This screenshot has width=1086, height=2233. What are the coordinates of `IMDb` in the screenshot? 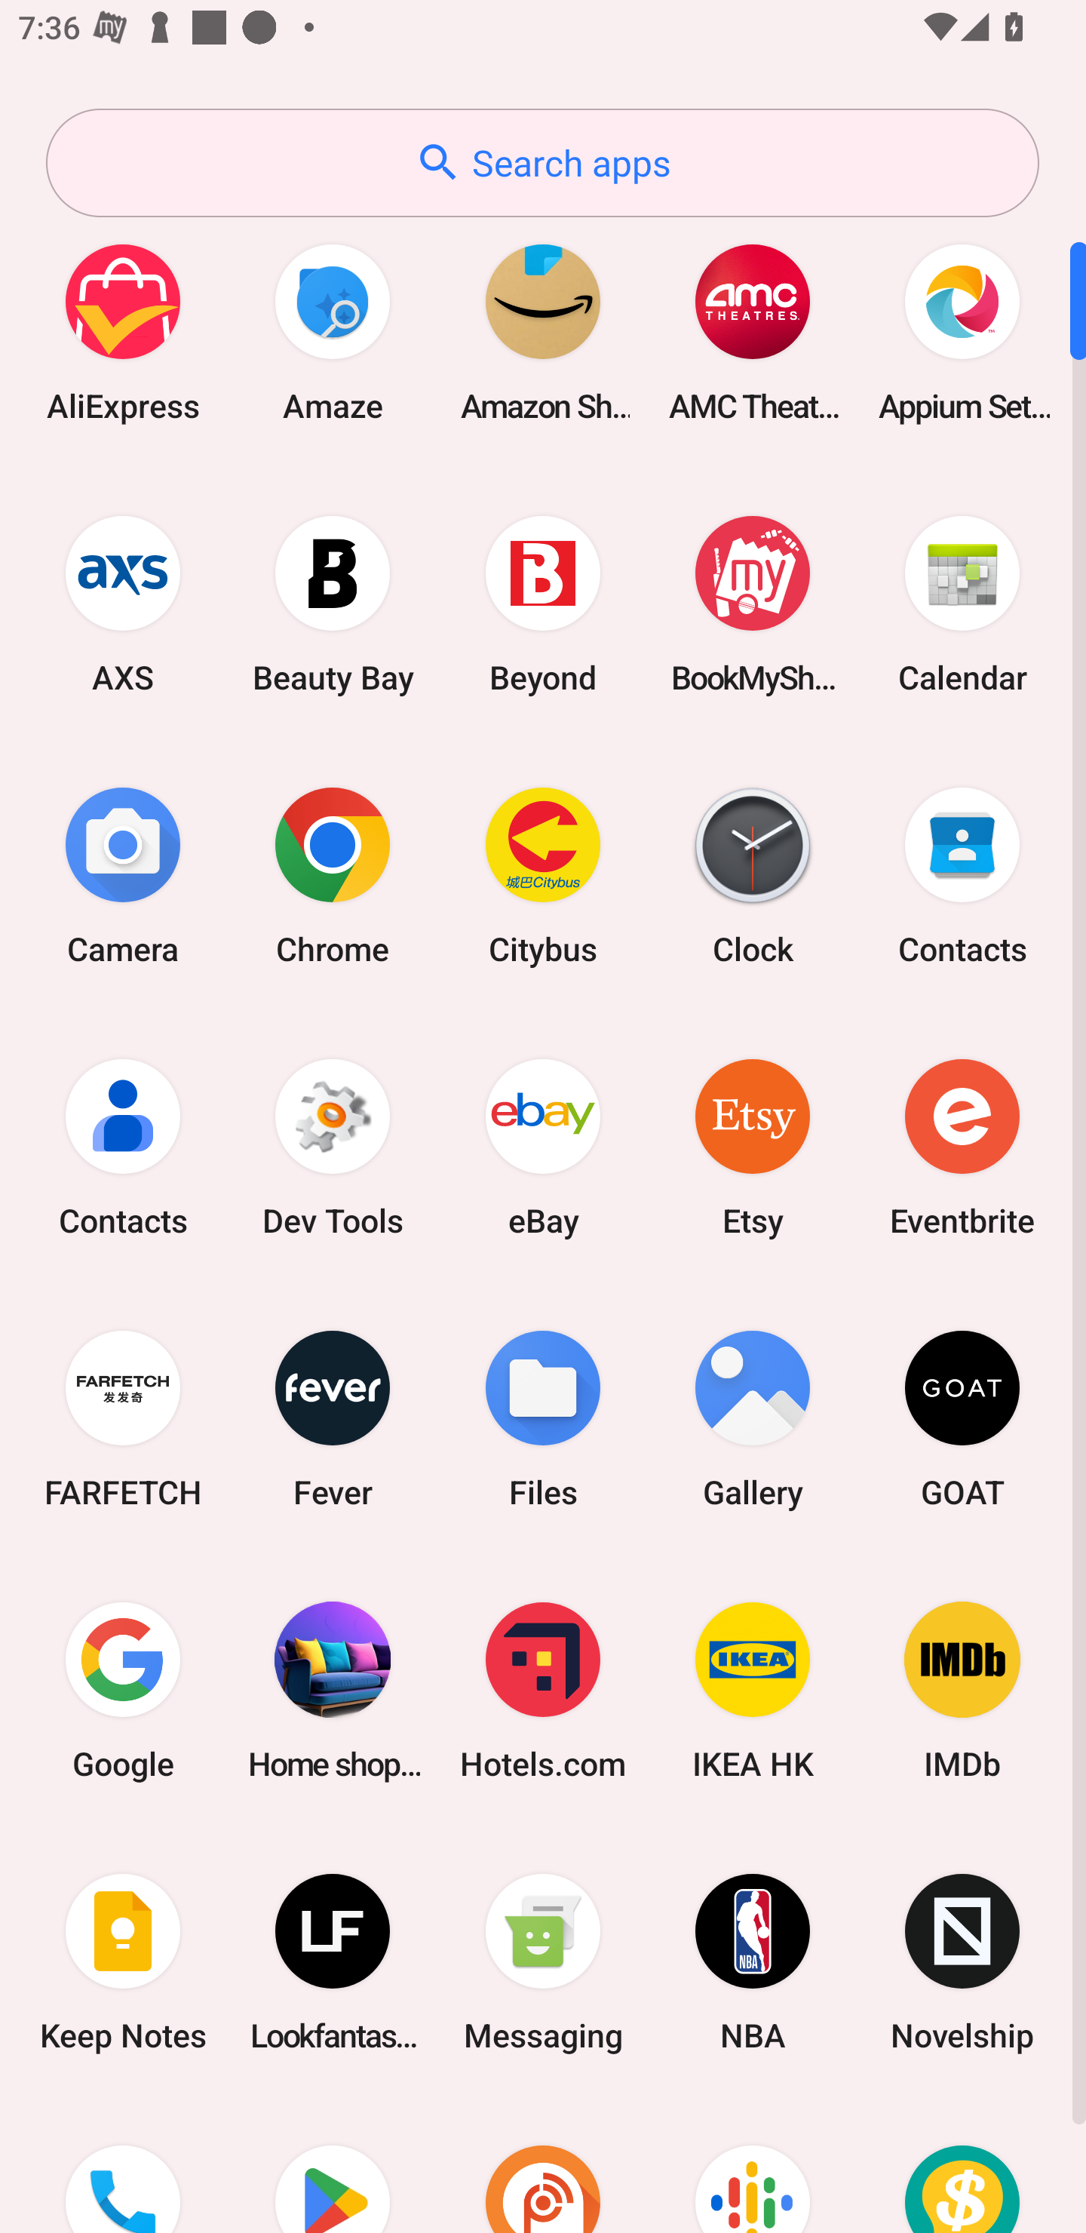 It's located at (962, 1690).